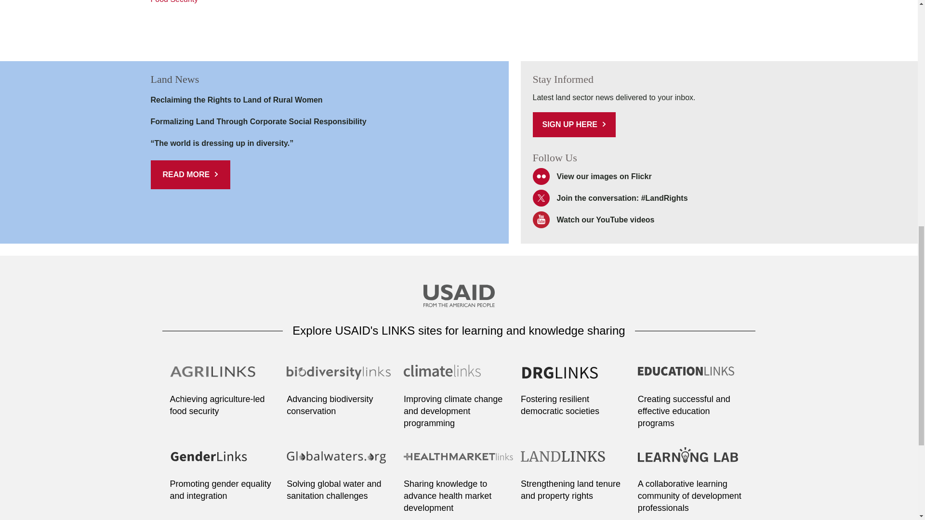 The width and height of the screenshot is (925, 520). Describe the element at coordinates (225, 462) in the screenshot. I see `Go to Genderlinks` at that location.